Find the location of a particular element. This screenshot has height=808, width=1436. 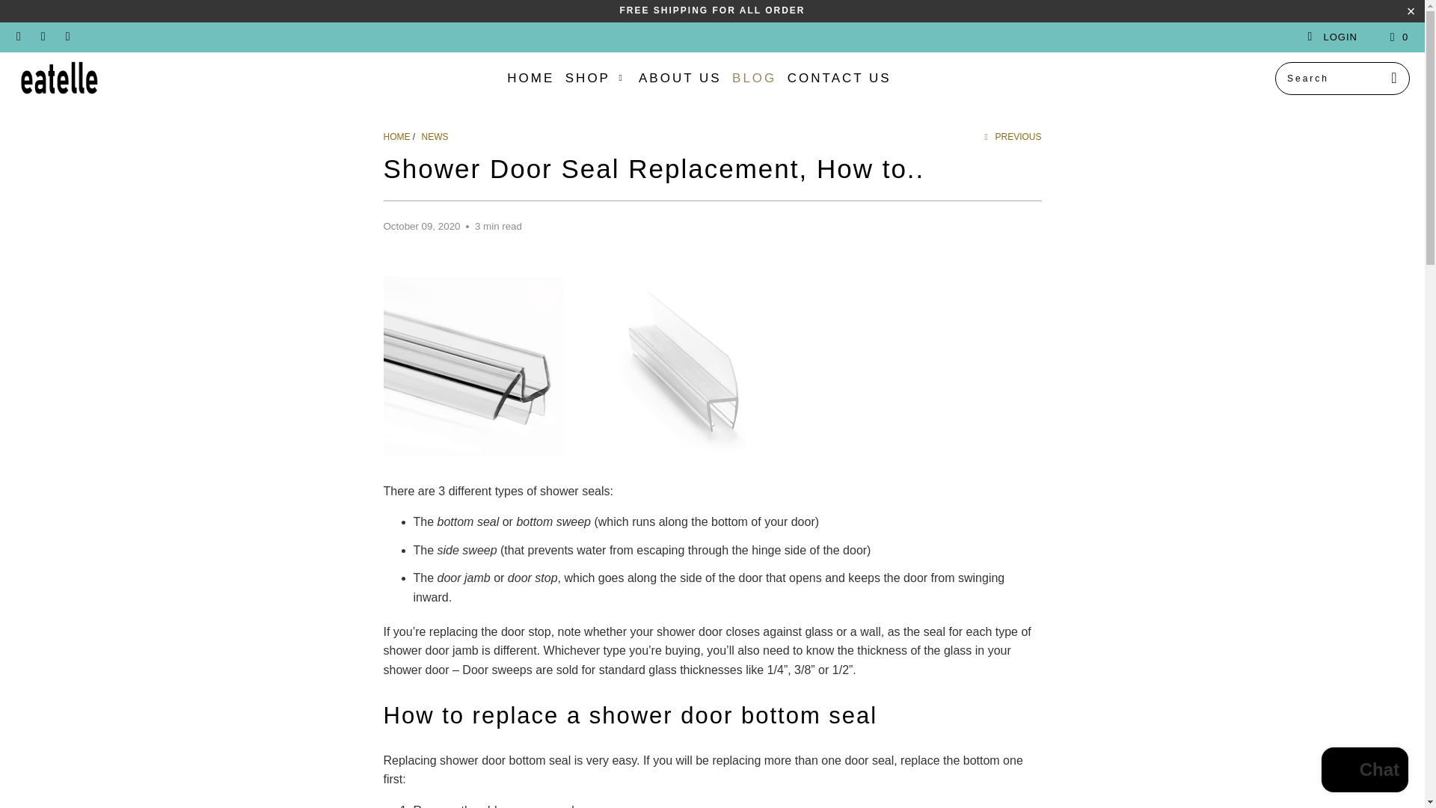

eatelle on Pinterest is located at coordinates (42, 37).